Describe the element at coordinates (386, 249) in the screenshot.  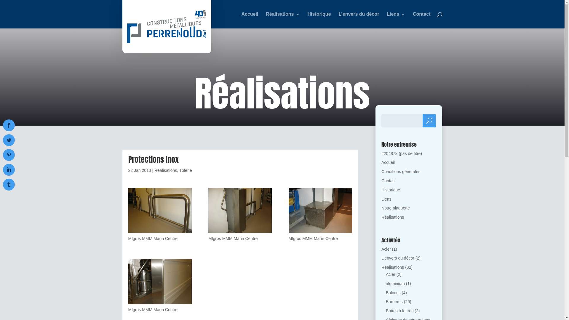
I see `Acier` at that location.